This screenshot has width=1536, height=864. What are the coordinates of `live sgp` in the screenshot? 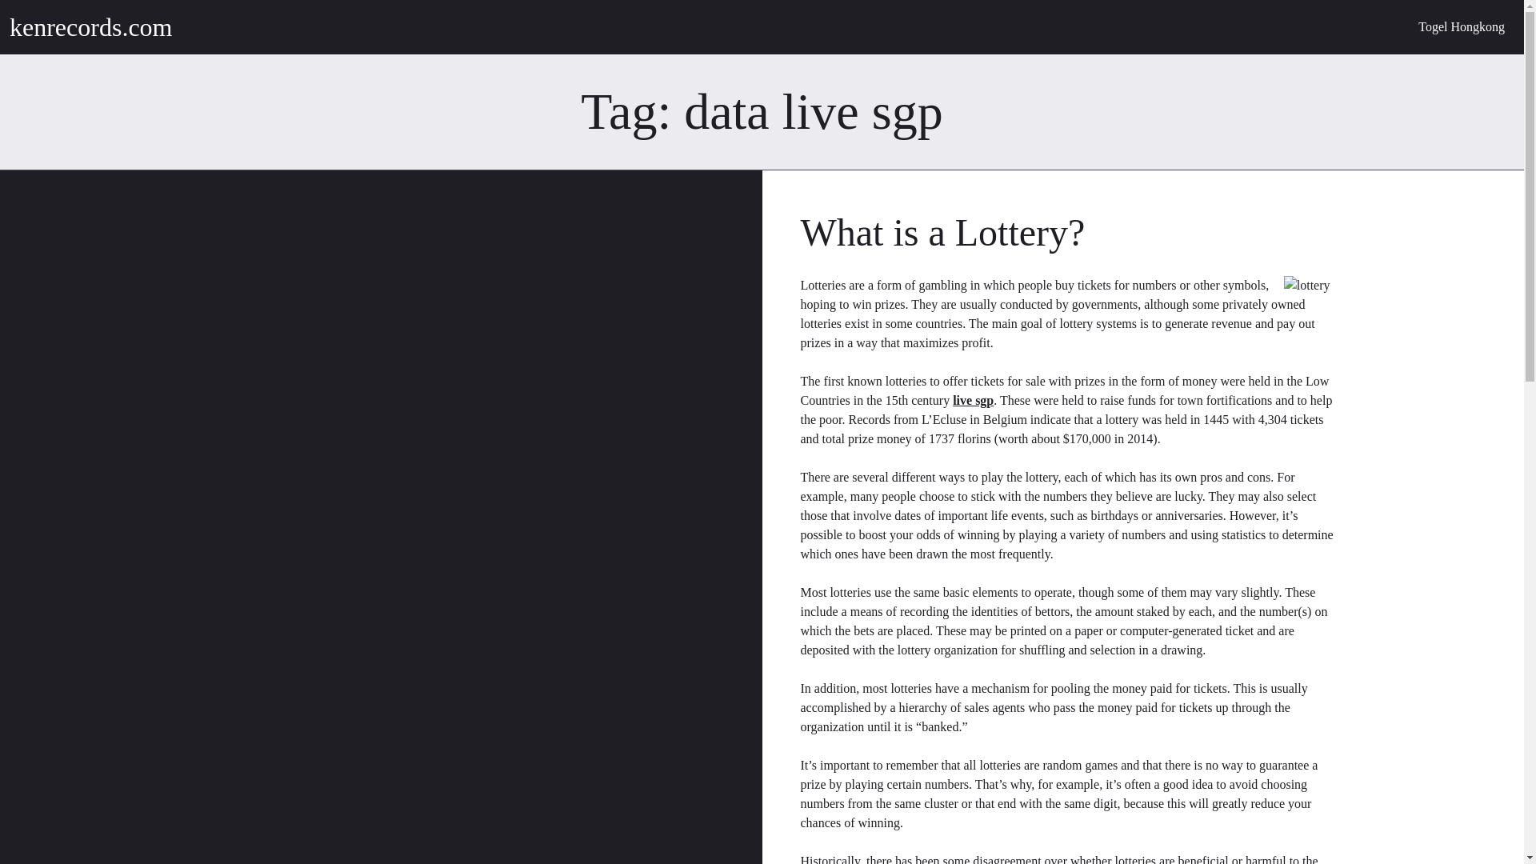 It's located at (973, 400).